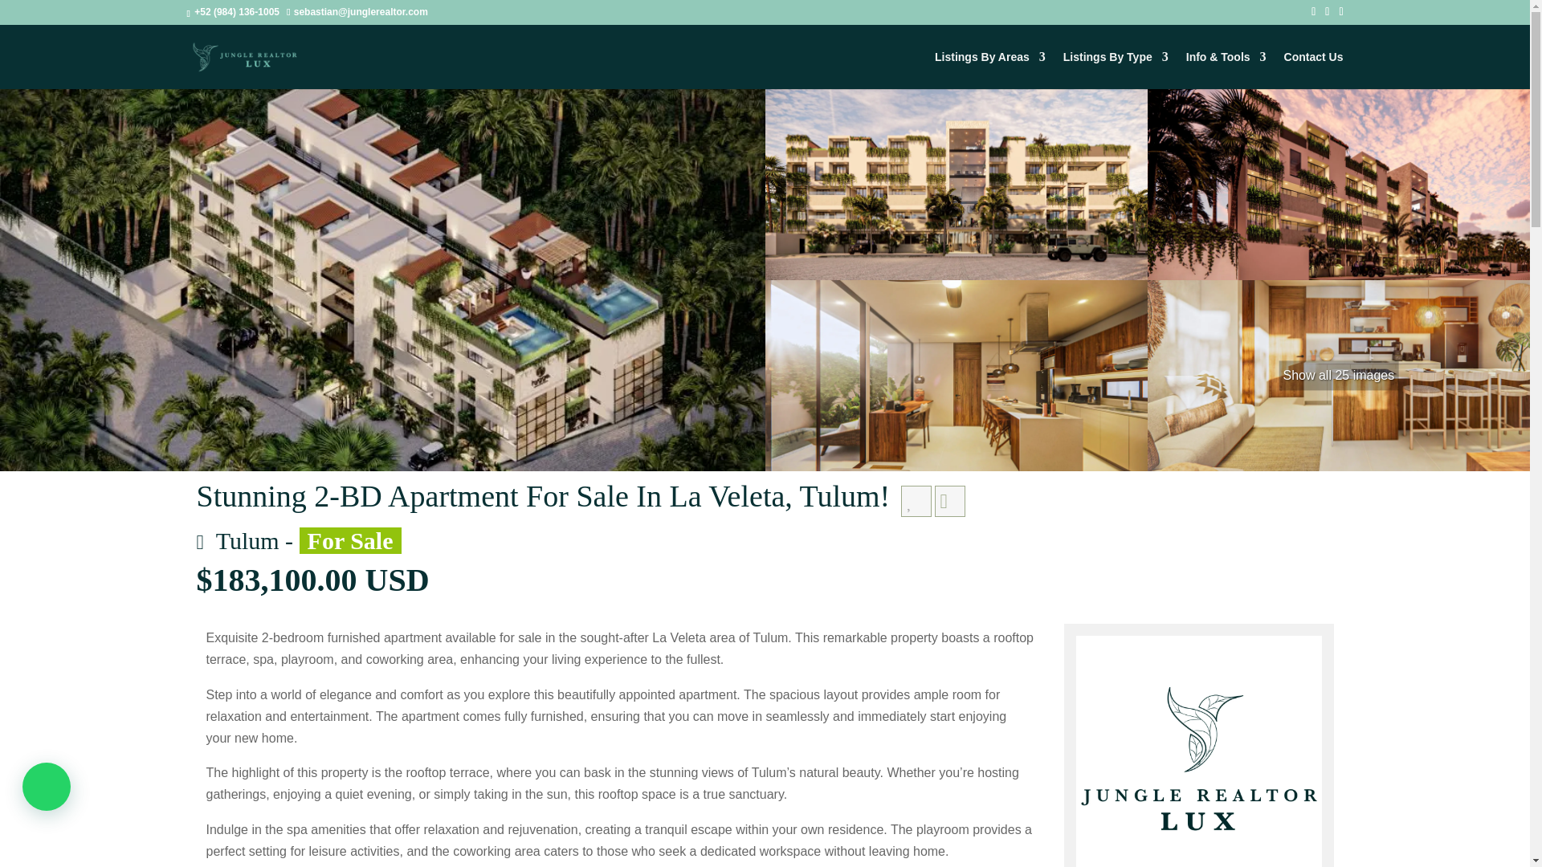 The image size is (1542, 867). What do you see at coordinates (1116, 70) in the screenshot?
I see `Listings By Type` at bounding box center [1116, 70].